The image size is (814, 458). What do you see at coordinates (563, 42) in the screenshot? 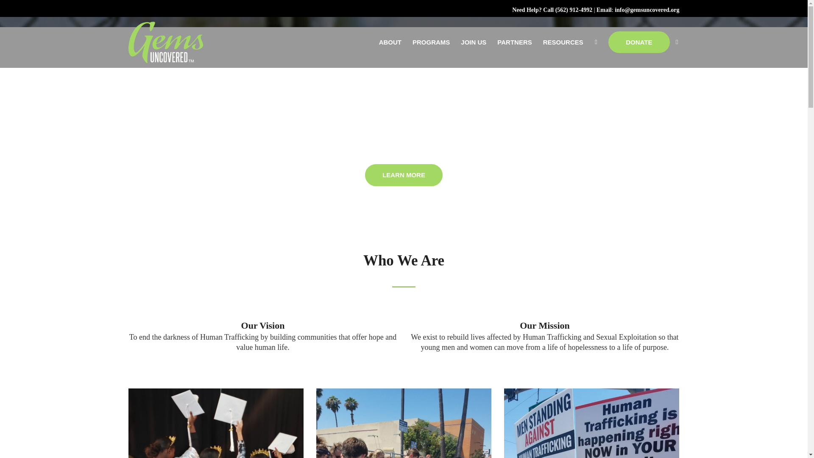
I see `RESOURCES` at bounding box center [563, 42].